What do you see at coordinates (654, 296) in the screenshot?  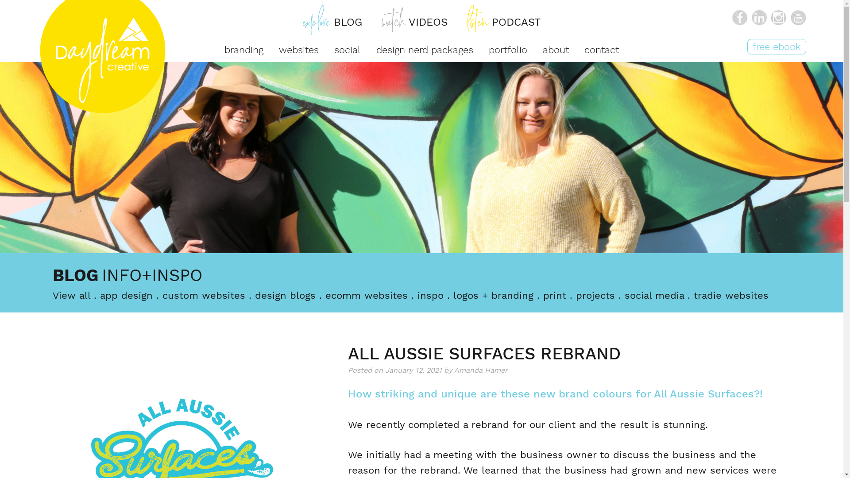 I see `social media` at bounding box center [654, 296].